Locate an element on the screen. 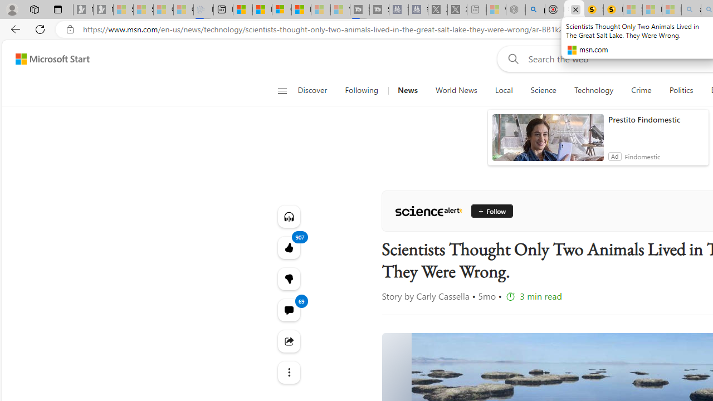 The image size is (713, 401). Technology is located at coordinates (594, 90).